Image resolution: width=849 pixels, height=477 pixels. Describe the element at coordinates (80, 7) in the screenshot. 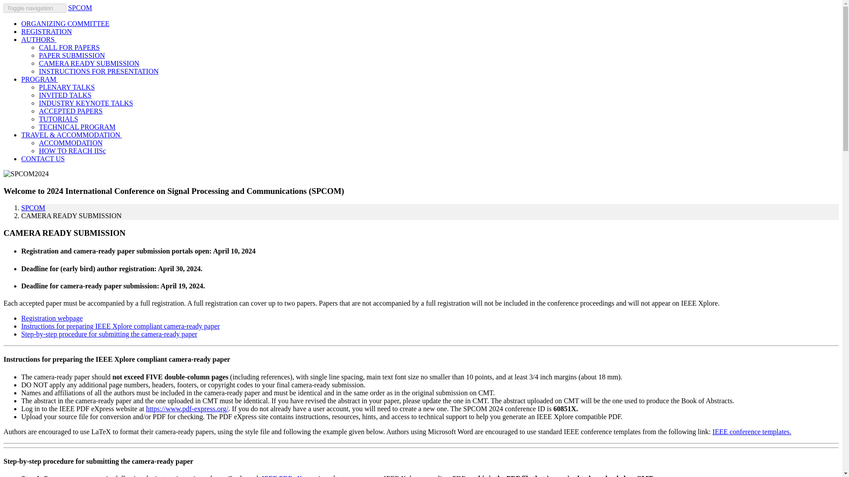

I see `SPCOM` at that location.